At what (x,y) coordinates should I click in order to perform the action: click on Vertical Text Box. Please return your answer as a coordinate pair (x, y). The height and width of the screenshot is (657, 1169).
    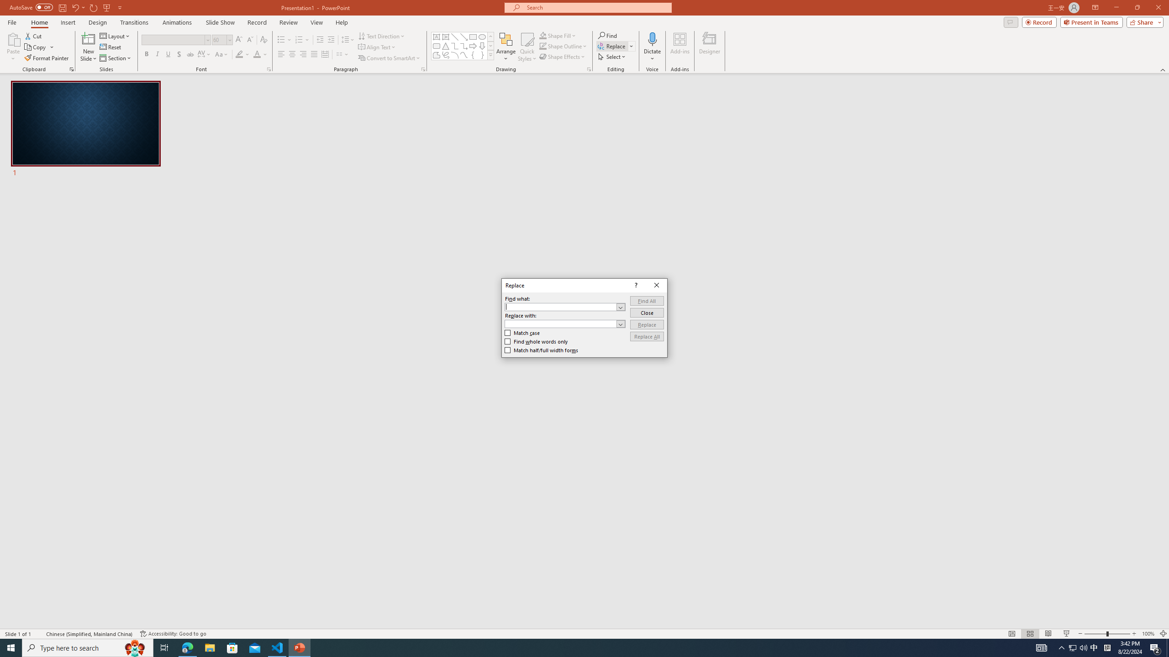
    Looking at the image, I should click on (445, 36).